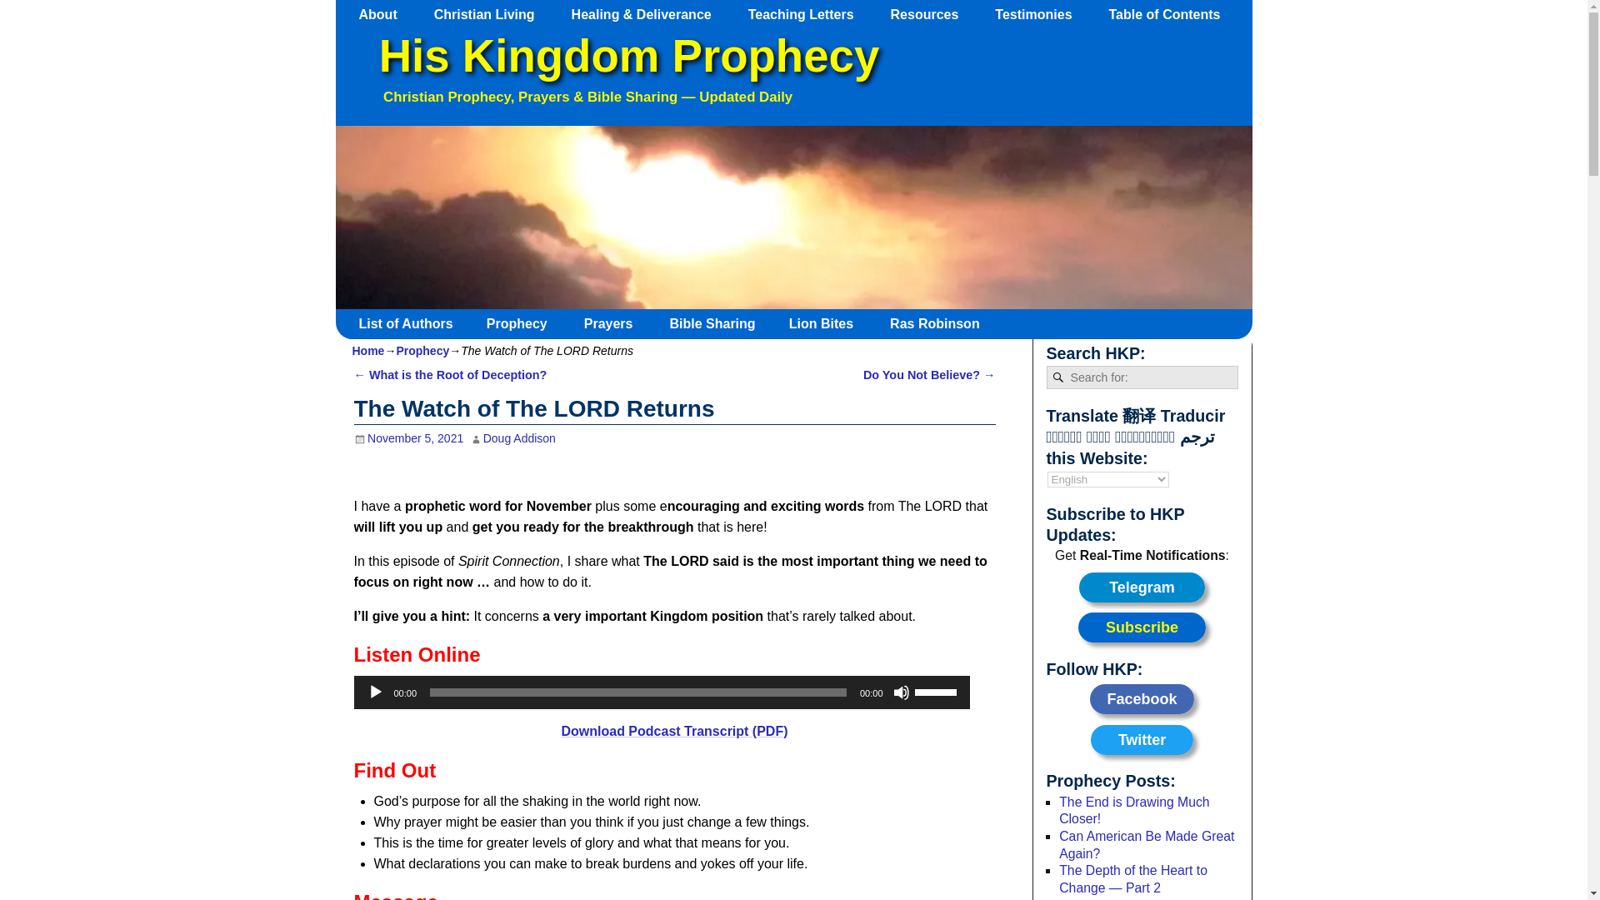 Image resolution: width=1600 pixels, height=900 pixels. What do you see at coordinates (628, 56) in the screenshot?
I see `His Kingdom Prophecy` at bounding box center [628, 56].